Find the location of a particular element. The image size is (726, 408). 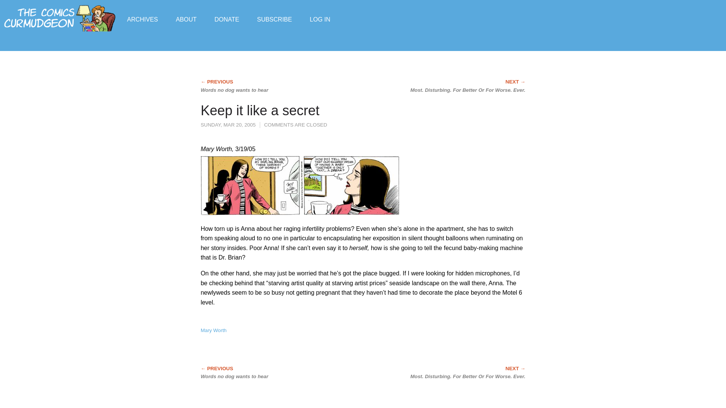

ARCHIVES is located at coordinates (143, 19).